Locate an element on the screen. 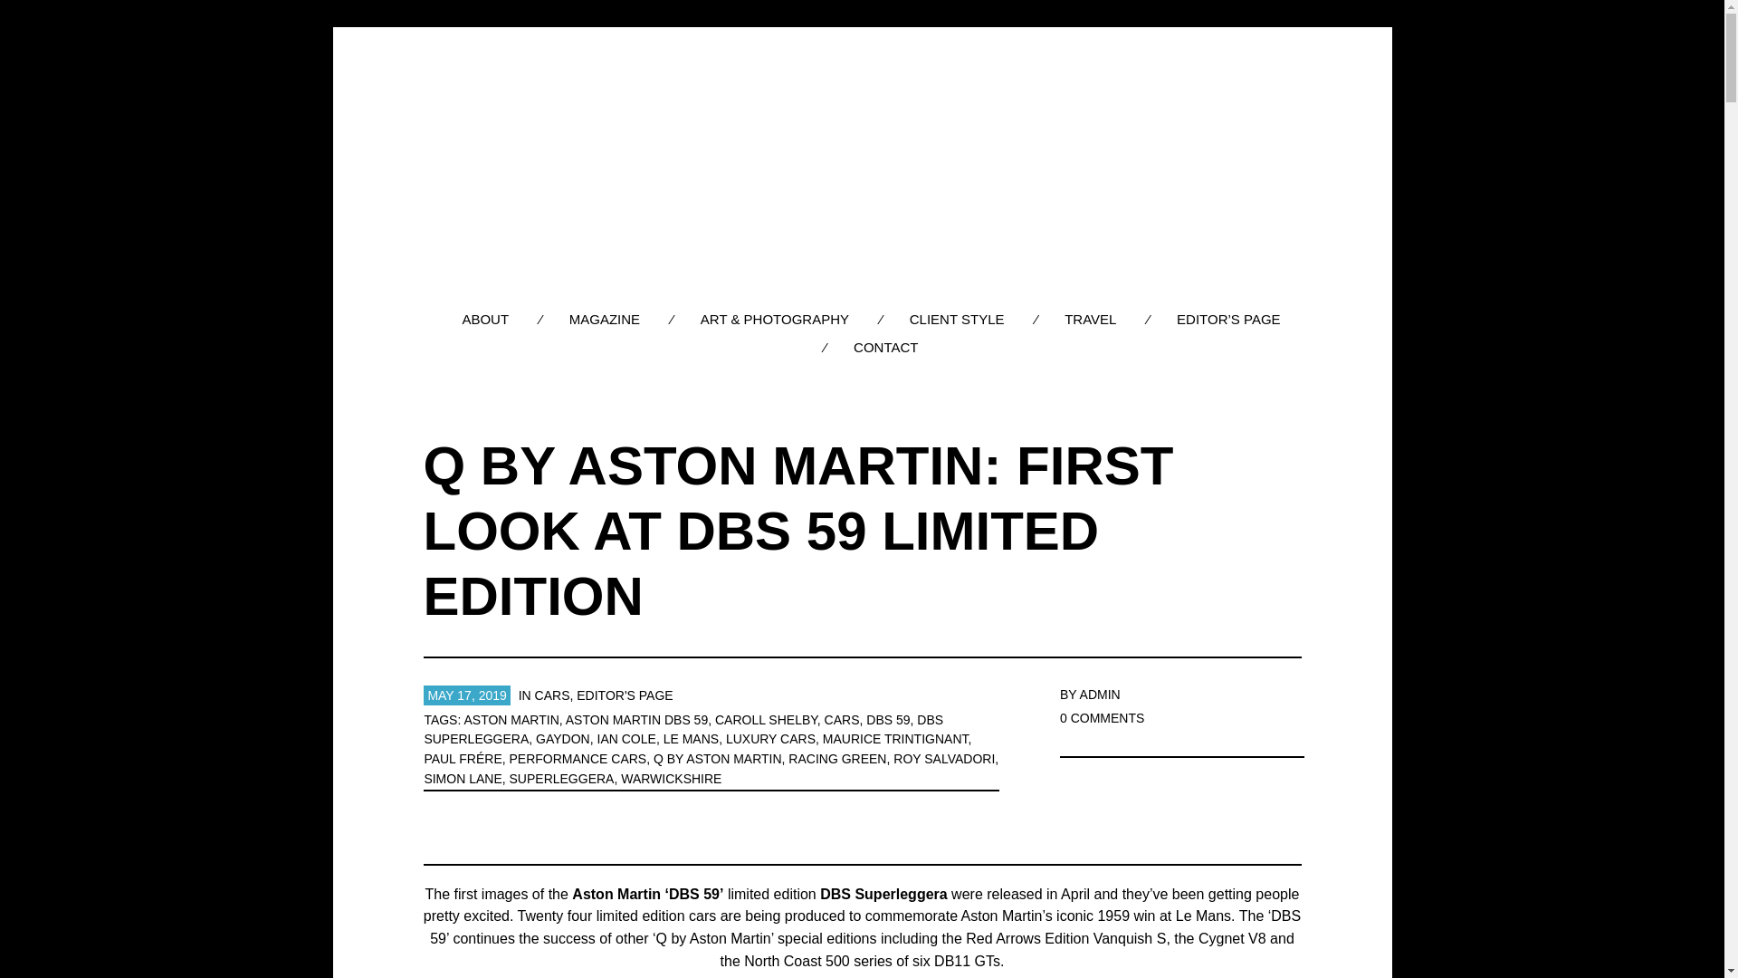 Image resolution: width=1738 pixels, height=978 pixels. CARS is located at coordinates (552, 695).